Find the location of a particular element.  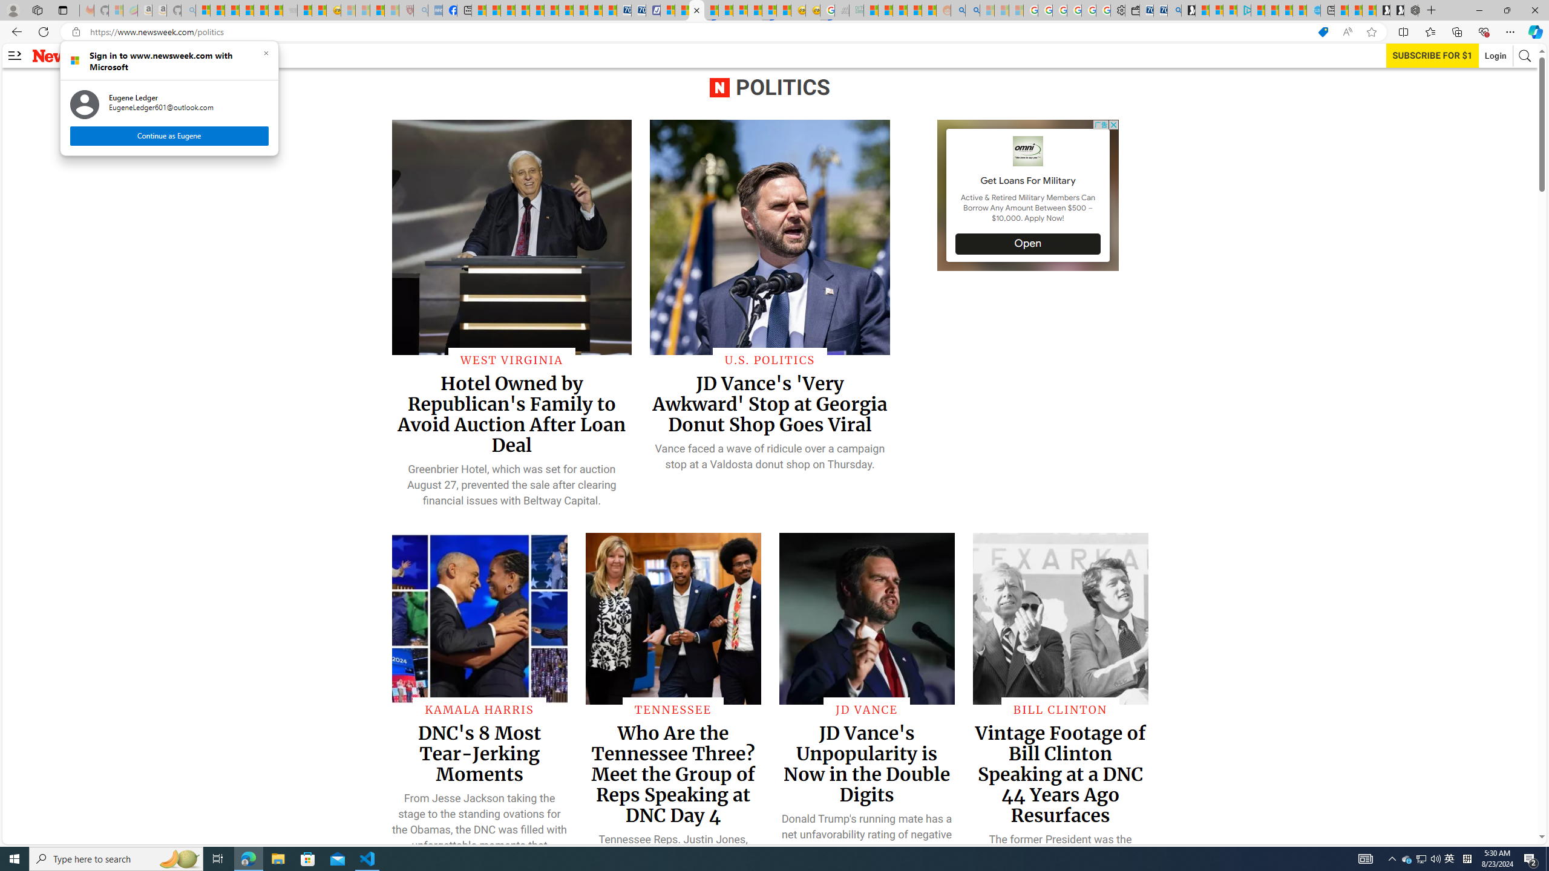

Bing Real Estate - Home sales and rental listings is located at coordinates (1174, 10).